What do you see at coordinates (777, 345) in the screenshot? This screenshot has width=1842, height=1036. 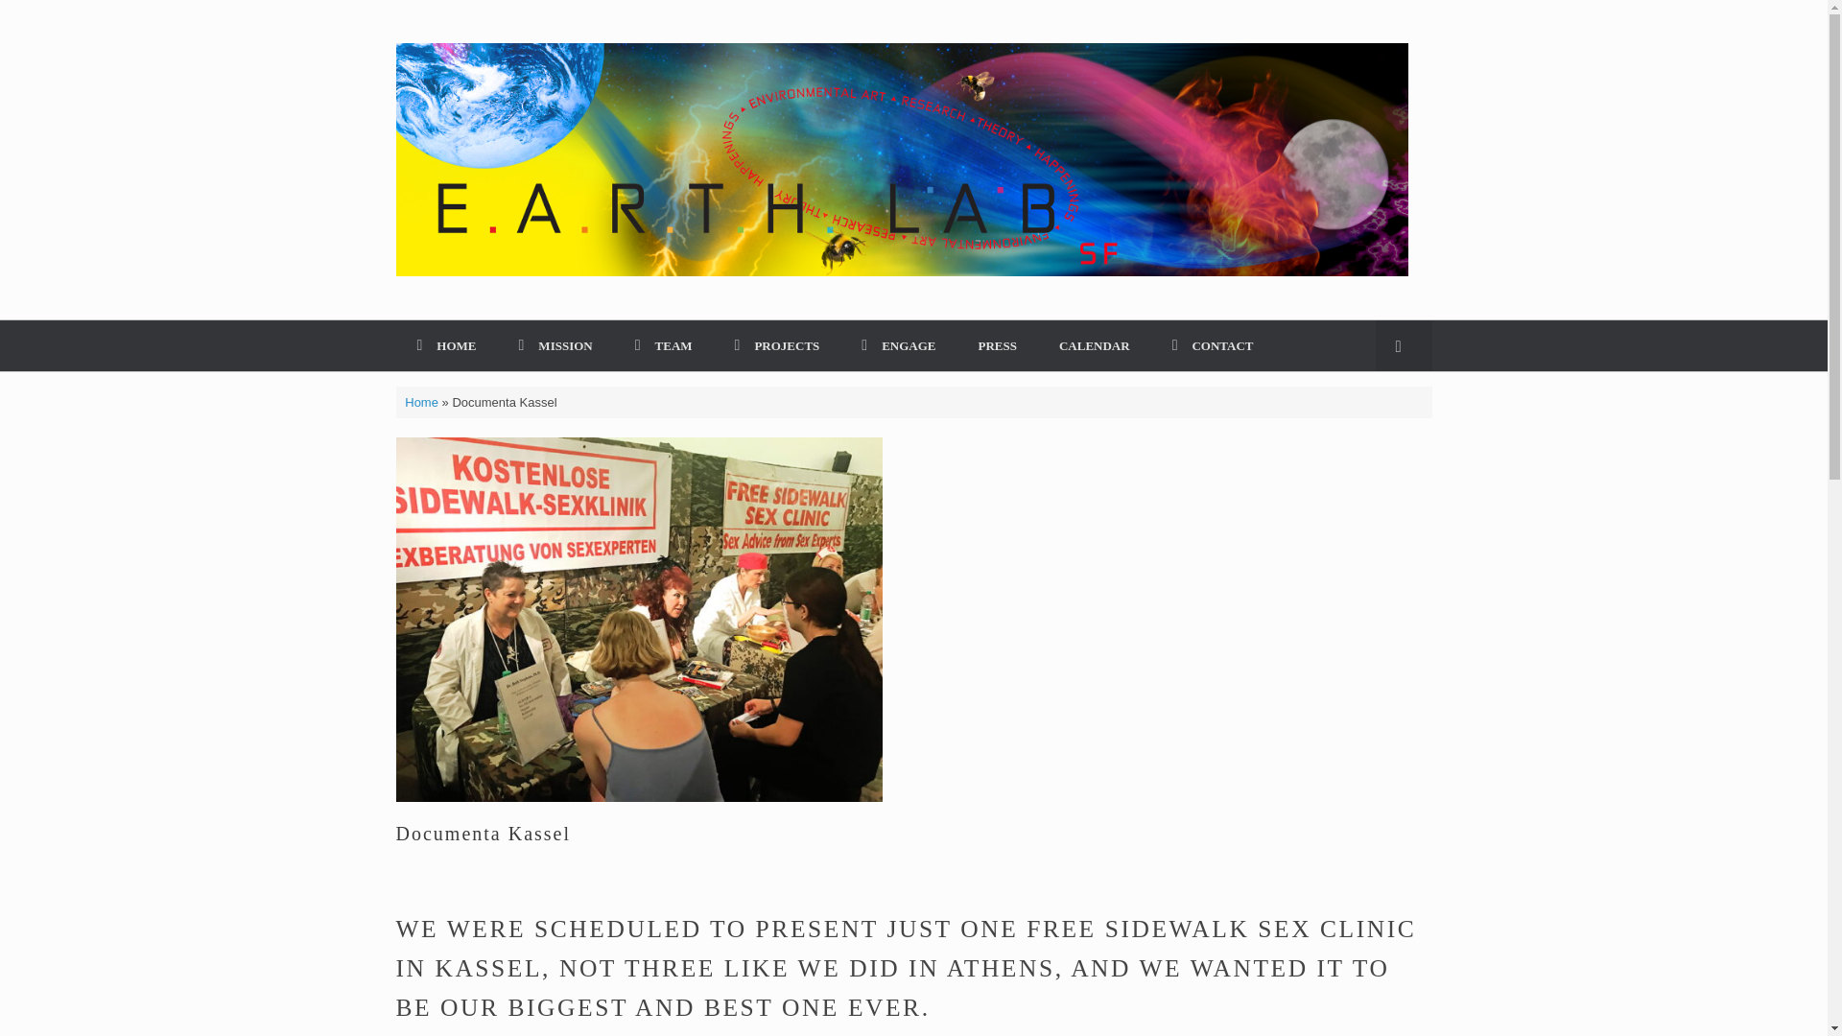 I see `PROJECTS` at bounding box center [777, 345].